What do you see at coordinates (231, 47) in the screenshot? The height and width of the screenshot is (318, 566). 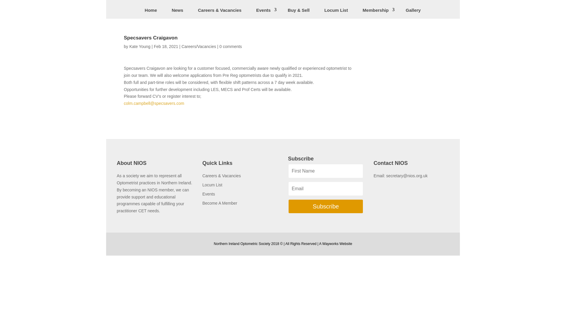 I see `0 comments` at bounding box center [231, 47].